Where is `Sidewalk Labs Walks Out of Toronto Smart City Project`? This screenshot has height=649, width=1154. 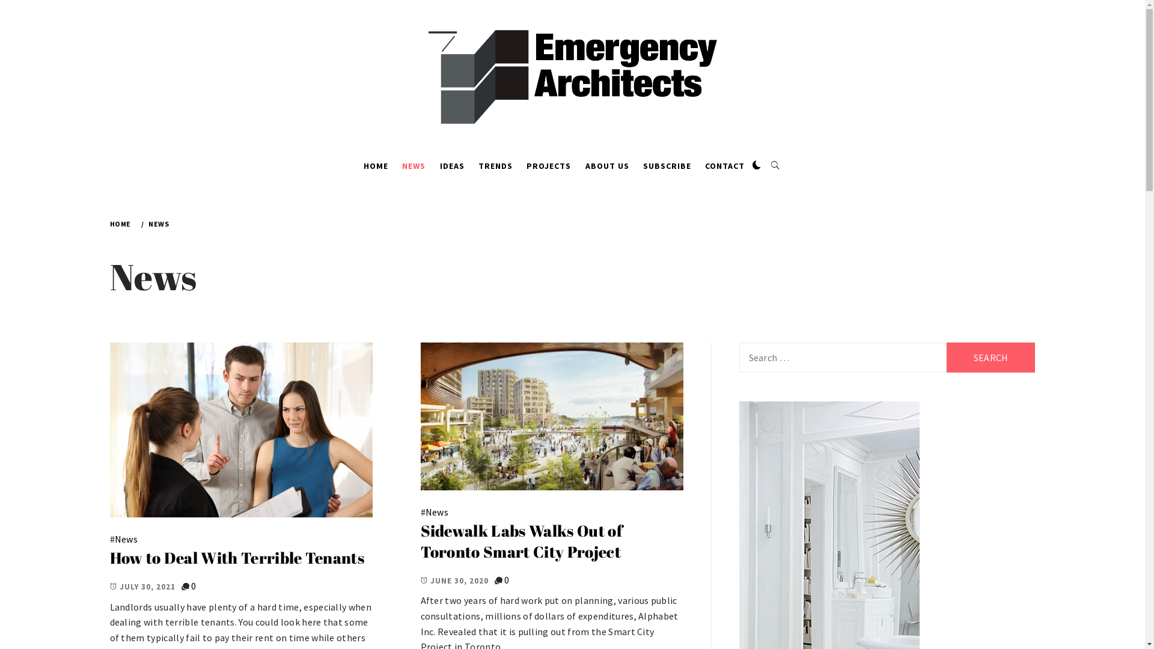
Sidewalk Labs Walks Out of Toronto Smart City Project is located at coordinates (522, 541).